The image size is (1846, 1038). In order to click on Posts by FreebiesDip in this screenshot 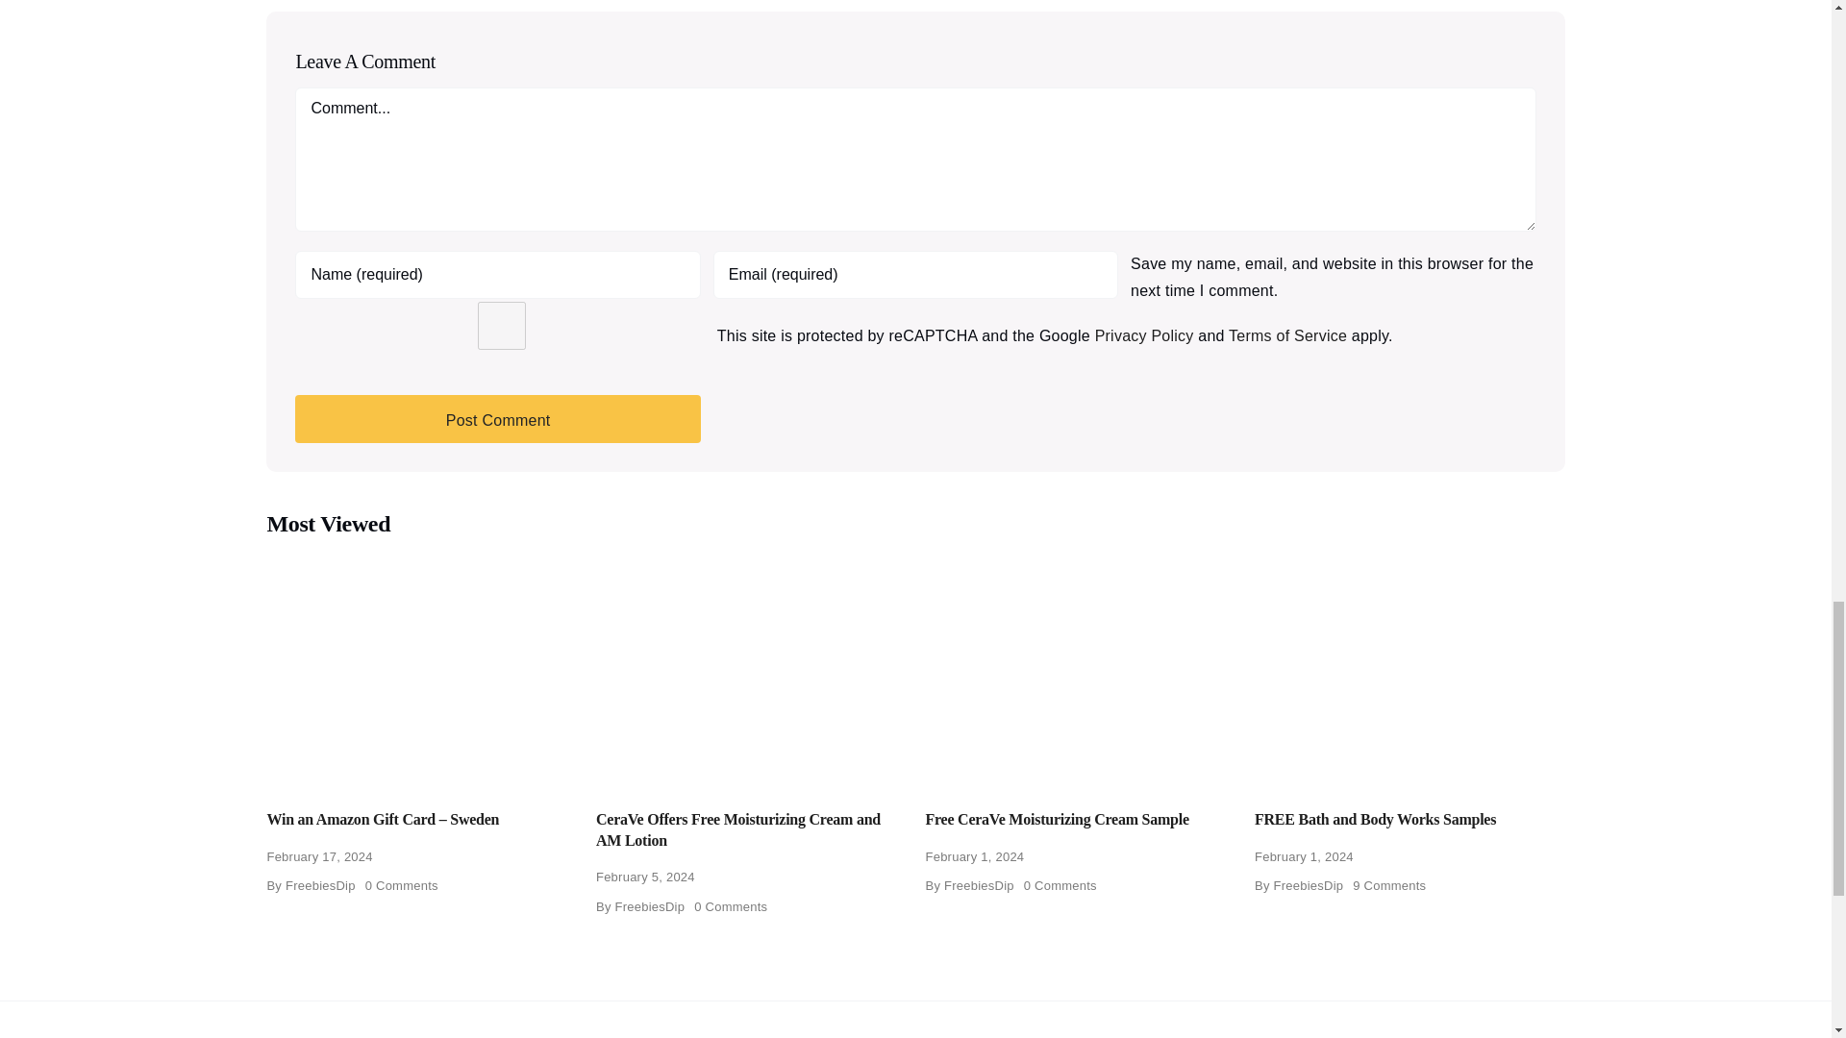, I will do `click(650, 907)`.